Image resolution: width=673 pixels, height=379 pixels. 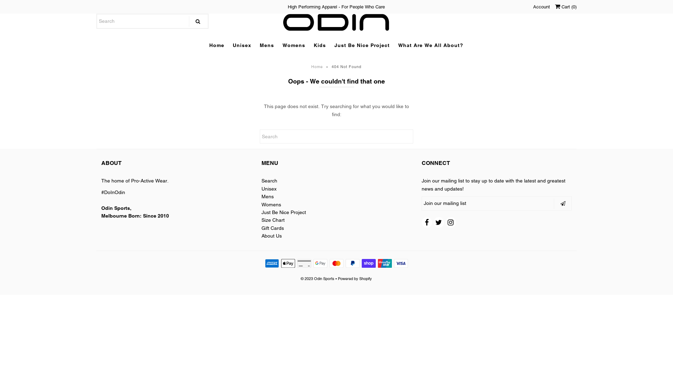 What do you see at coordinates (542, 7) in the screenshot?
I see `Account` at bounding box center [542, 7].